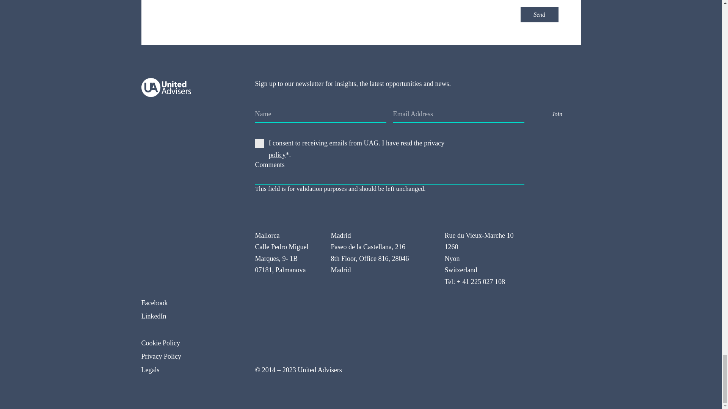  What do you see at coordinates (190, 303) in the screenshot?
I see `Facebook` at bounding box center [190, 303].